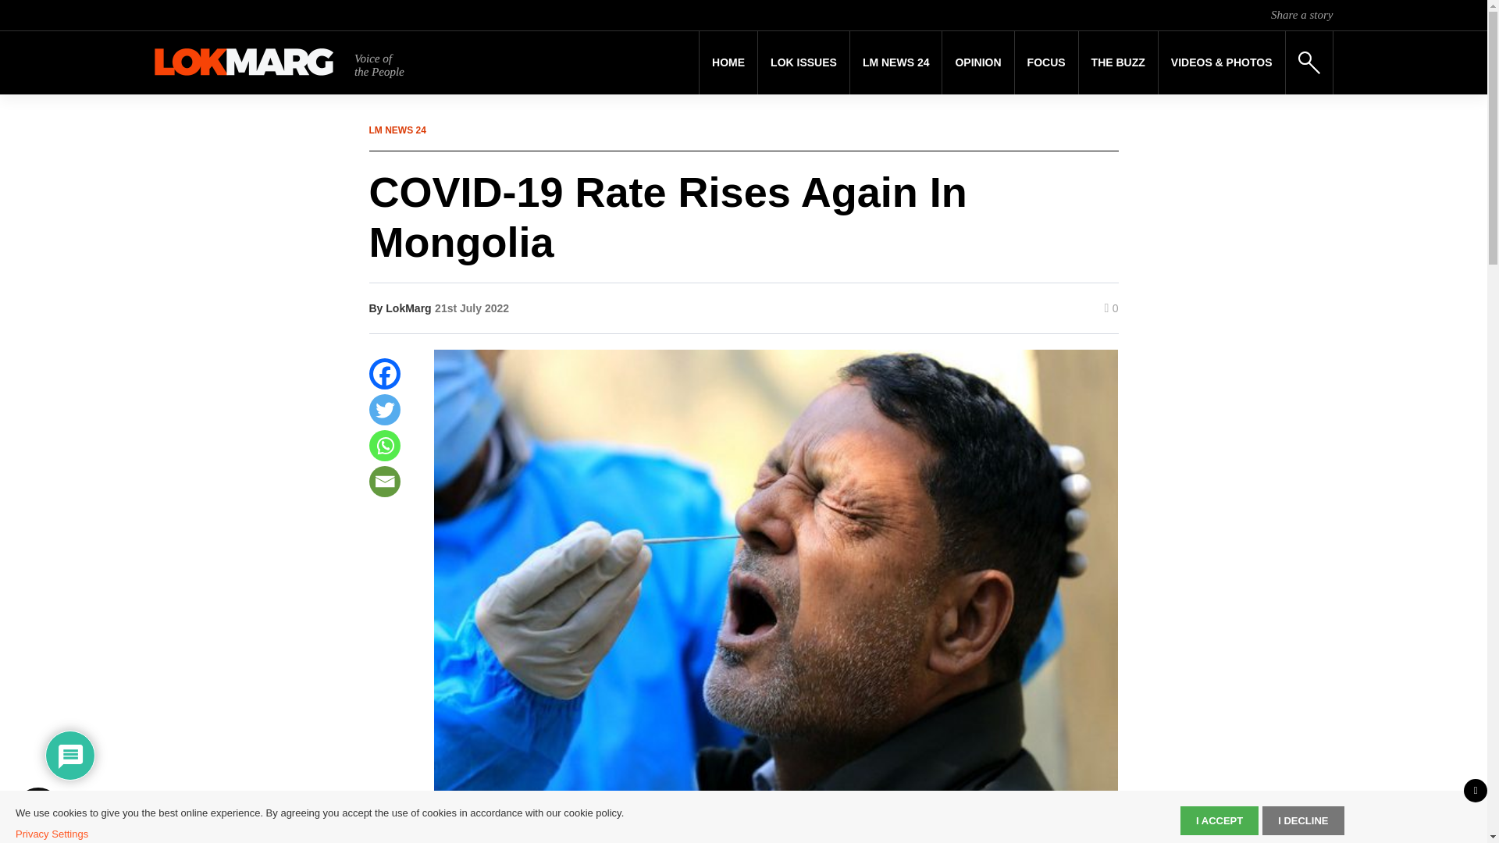 The image size is (1499, 843). I want to click on LM News 24, so click(896, 62).